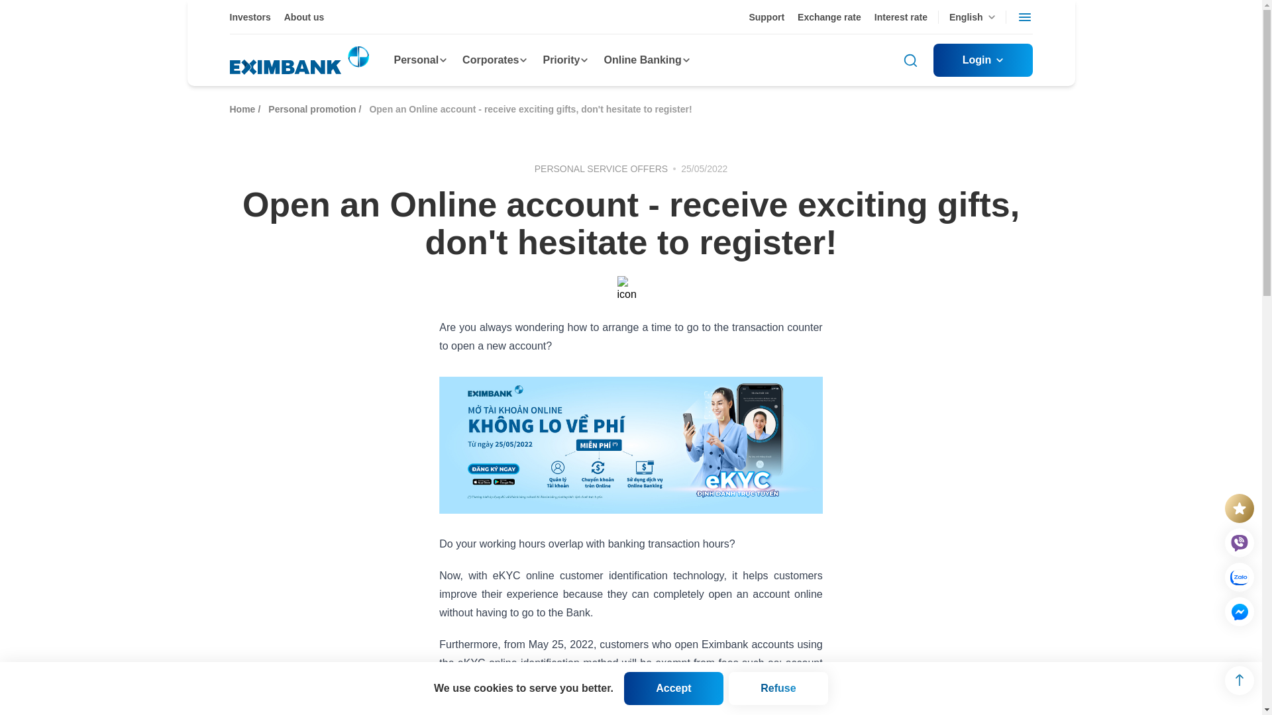 This screenshot has height=715, width=1272. I want to click on Accept, so click(674, 689).